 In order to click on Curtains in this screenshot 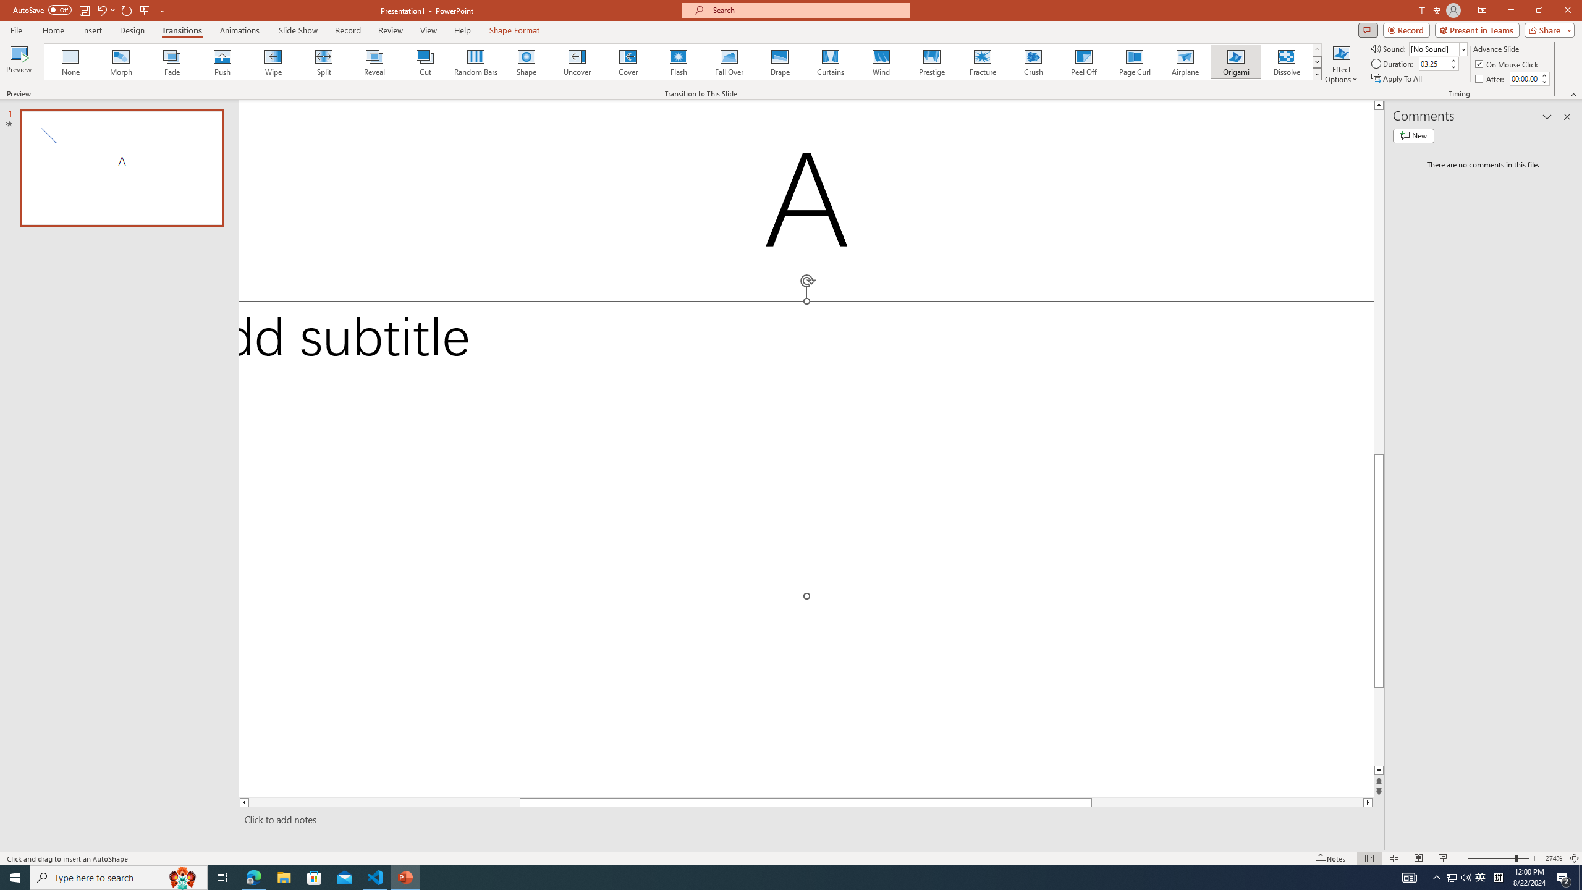, I will do `click(831, 62)`.